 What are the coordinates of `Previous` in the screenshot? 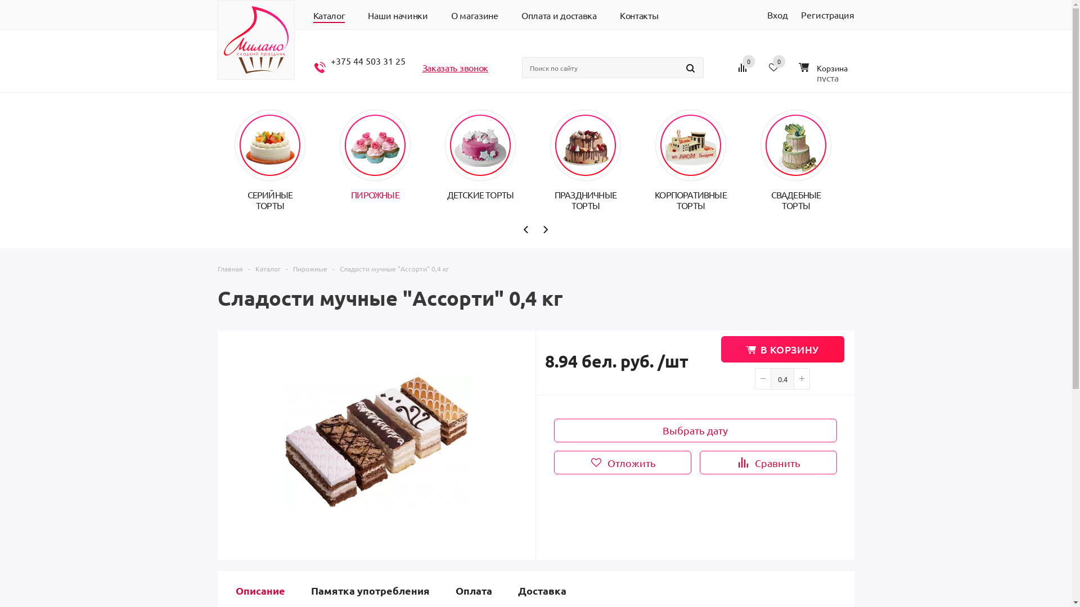 It's located at (526, 229).